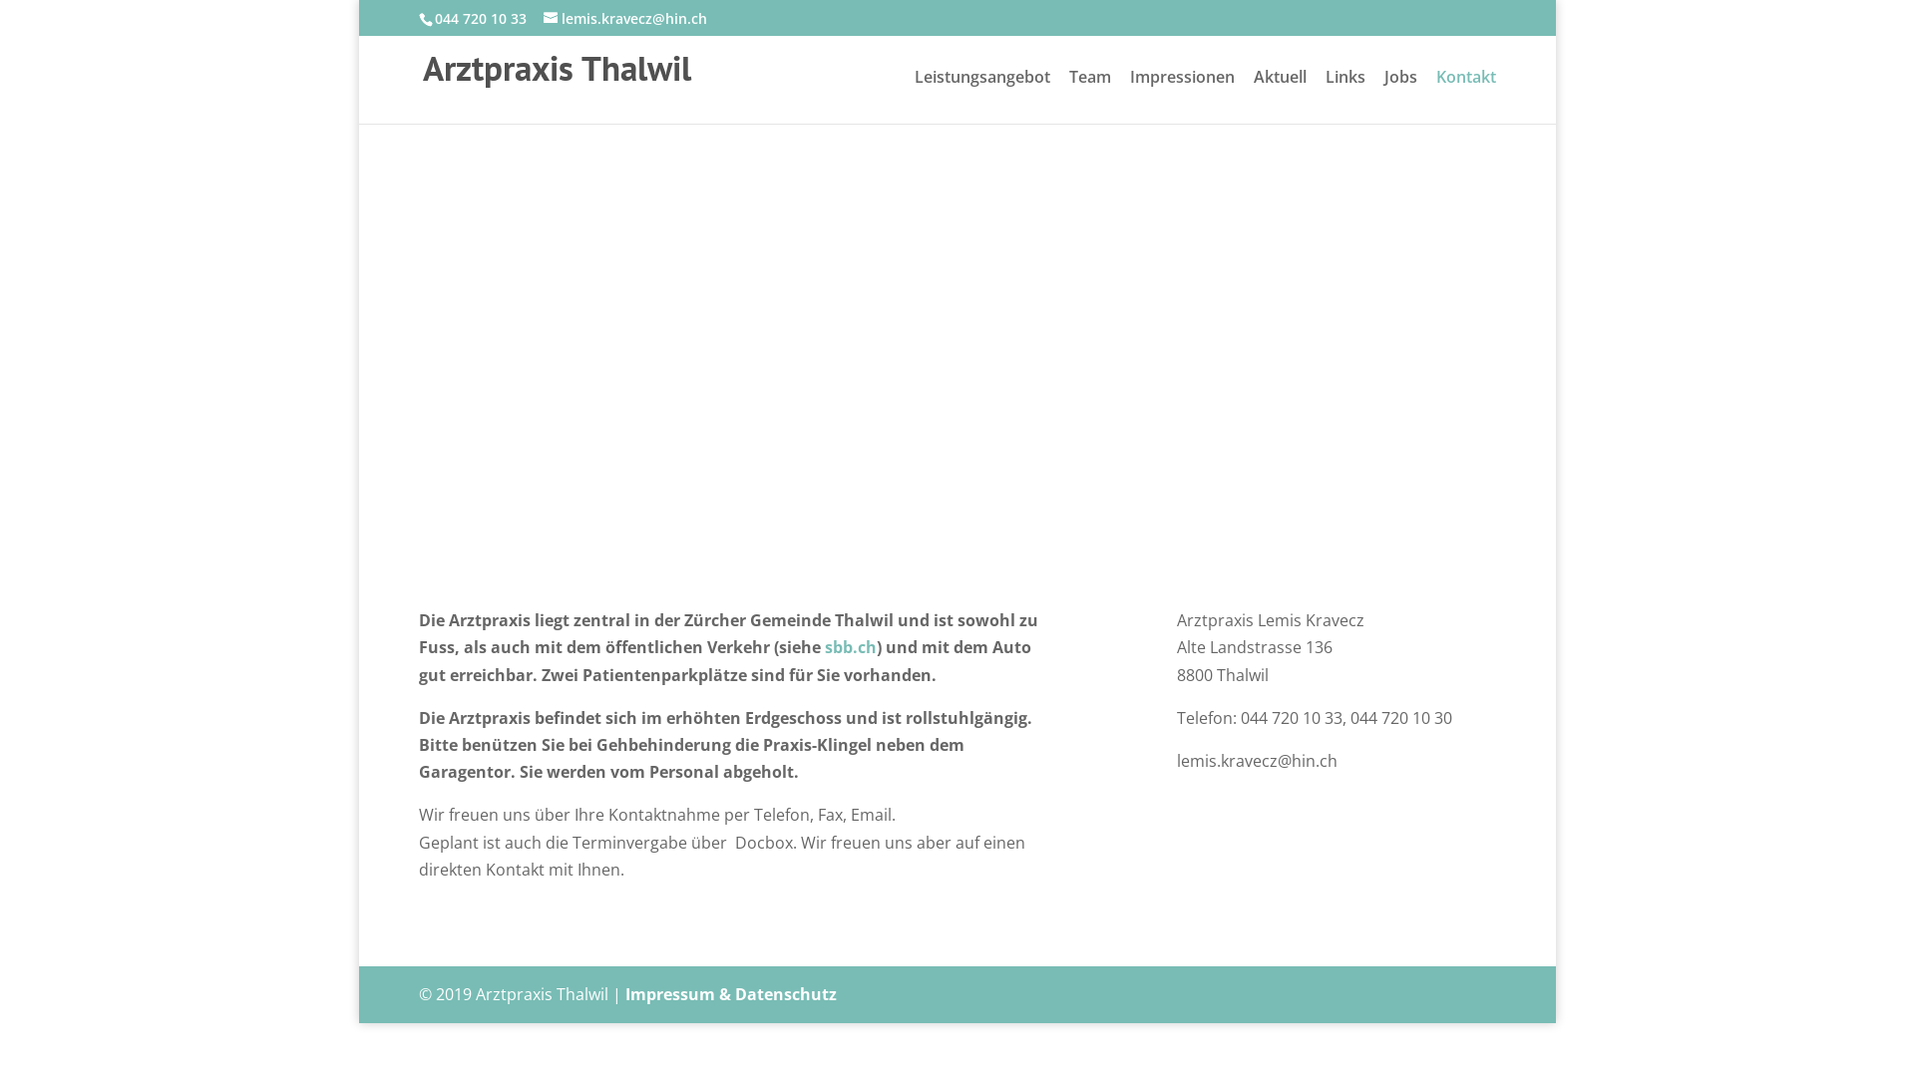 Image resolution: width=1915 pixels, height=1077 pixels. What do you see at coordinates (1400, 97) in the screenshot?
I see `Jobs` at bounding box center [1400, 97].